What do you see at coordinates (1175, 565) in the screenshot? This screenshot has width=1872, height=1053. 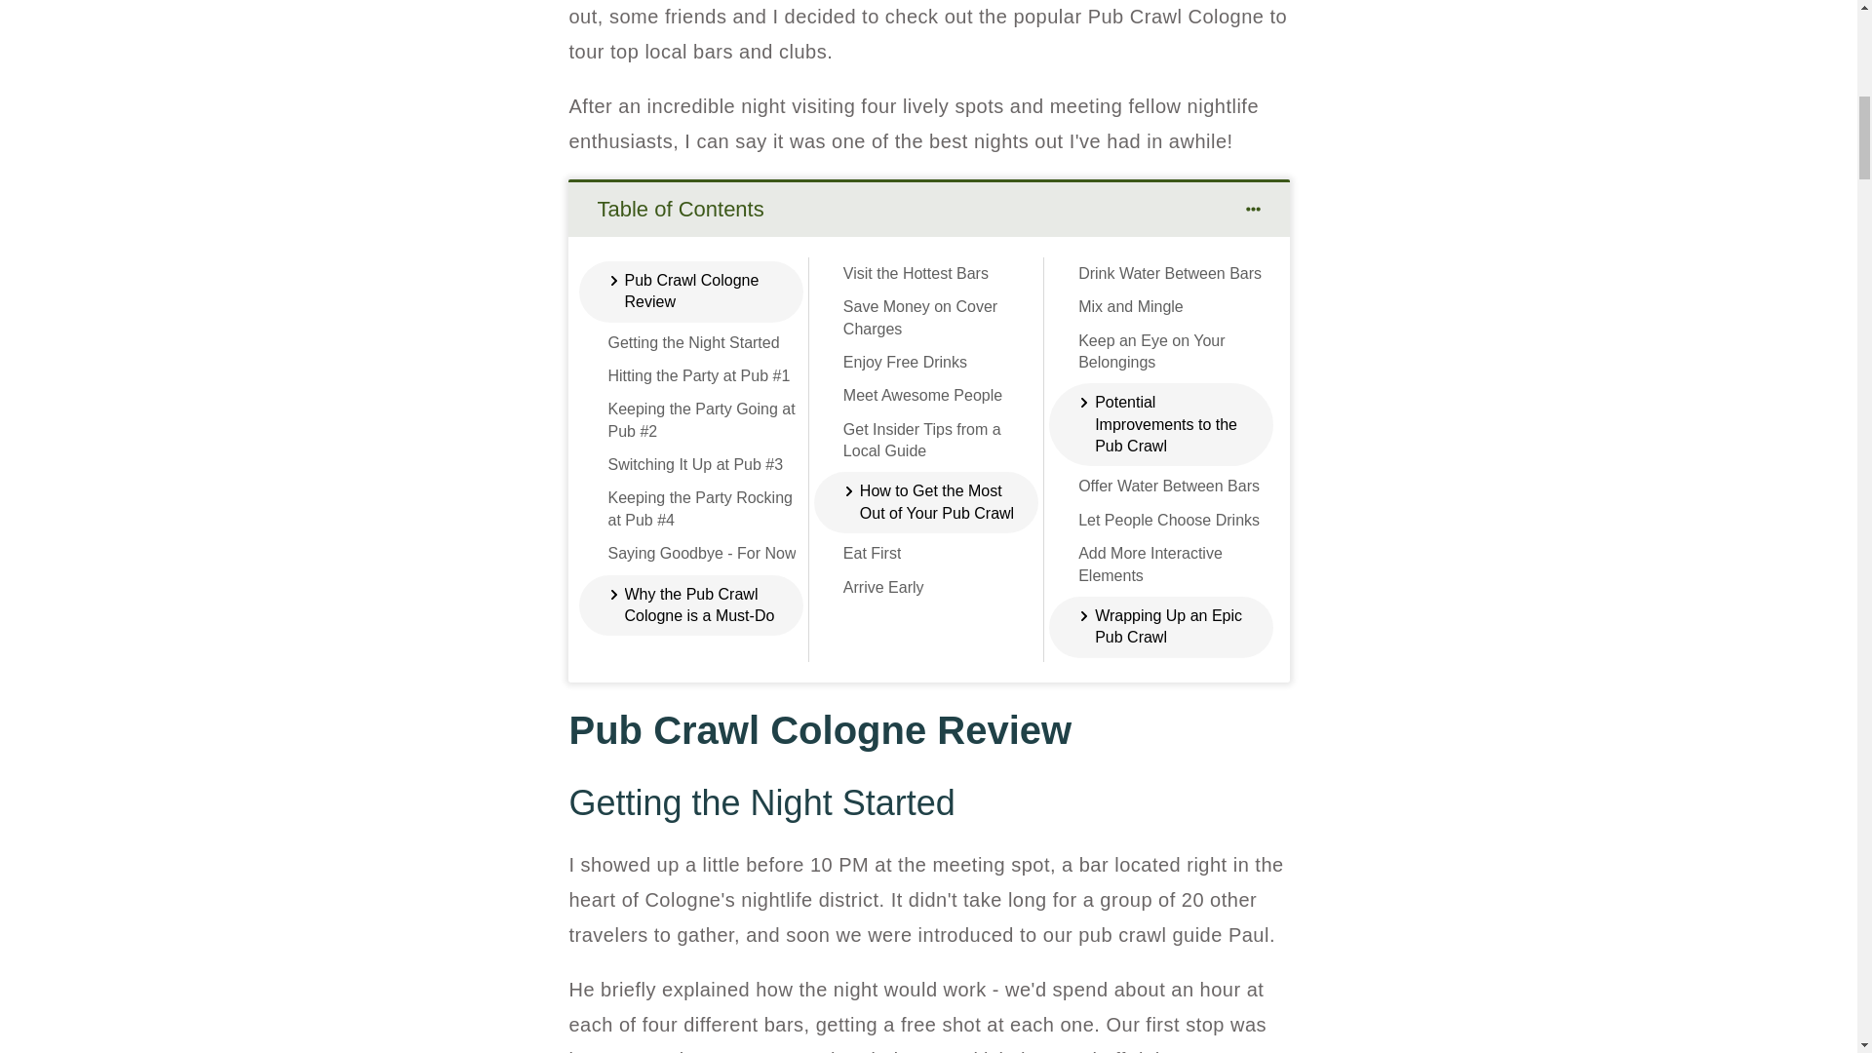 I see `Add More Interactive Elements` at bounding box center [1175, 565].